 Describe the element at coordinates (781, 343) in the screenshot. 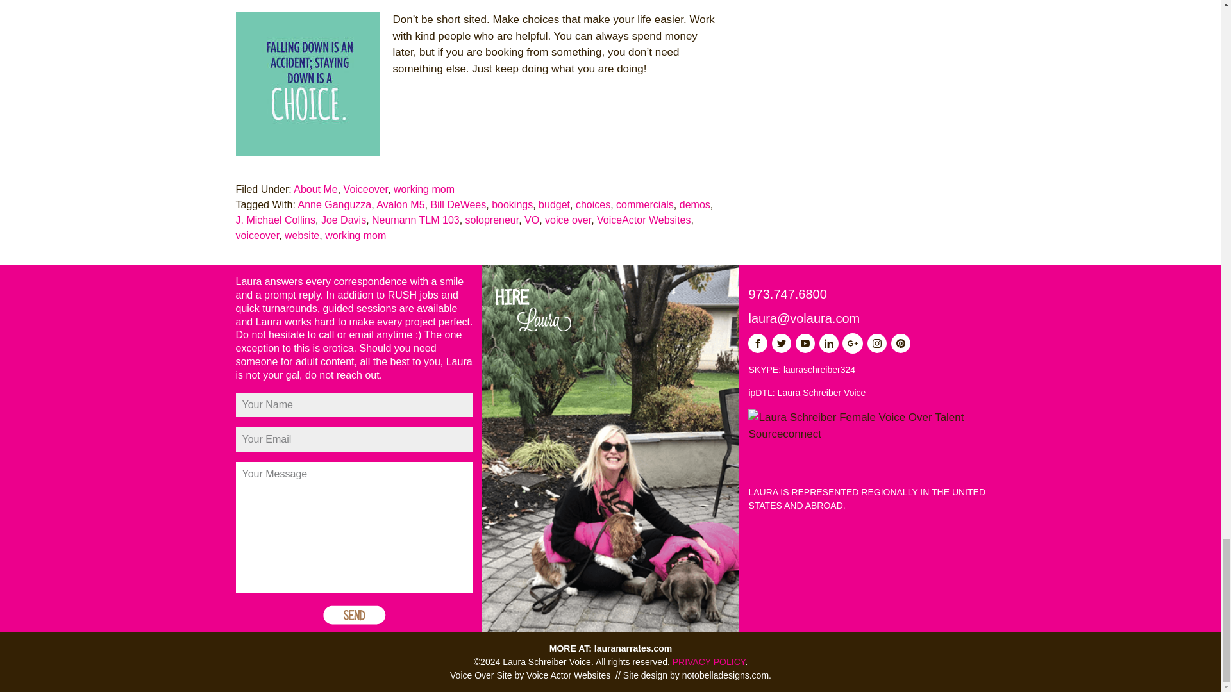

I see `twitter` at that location.